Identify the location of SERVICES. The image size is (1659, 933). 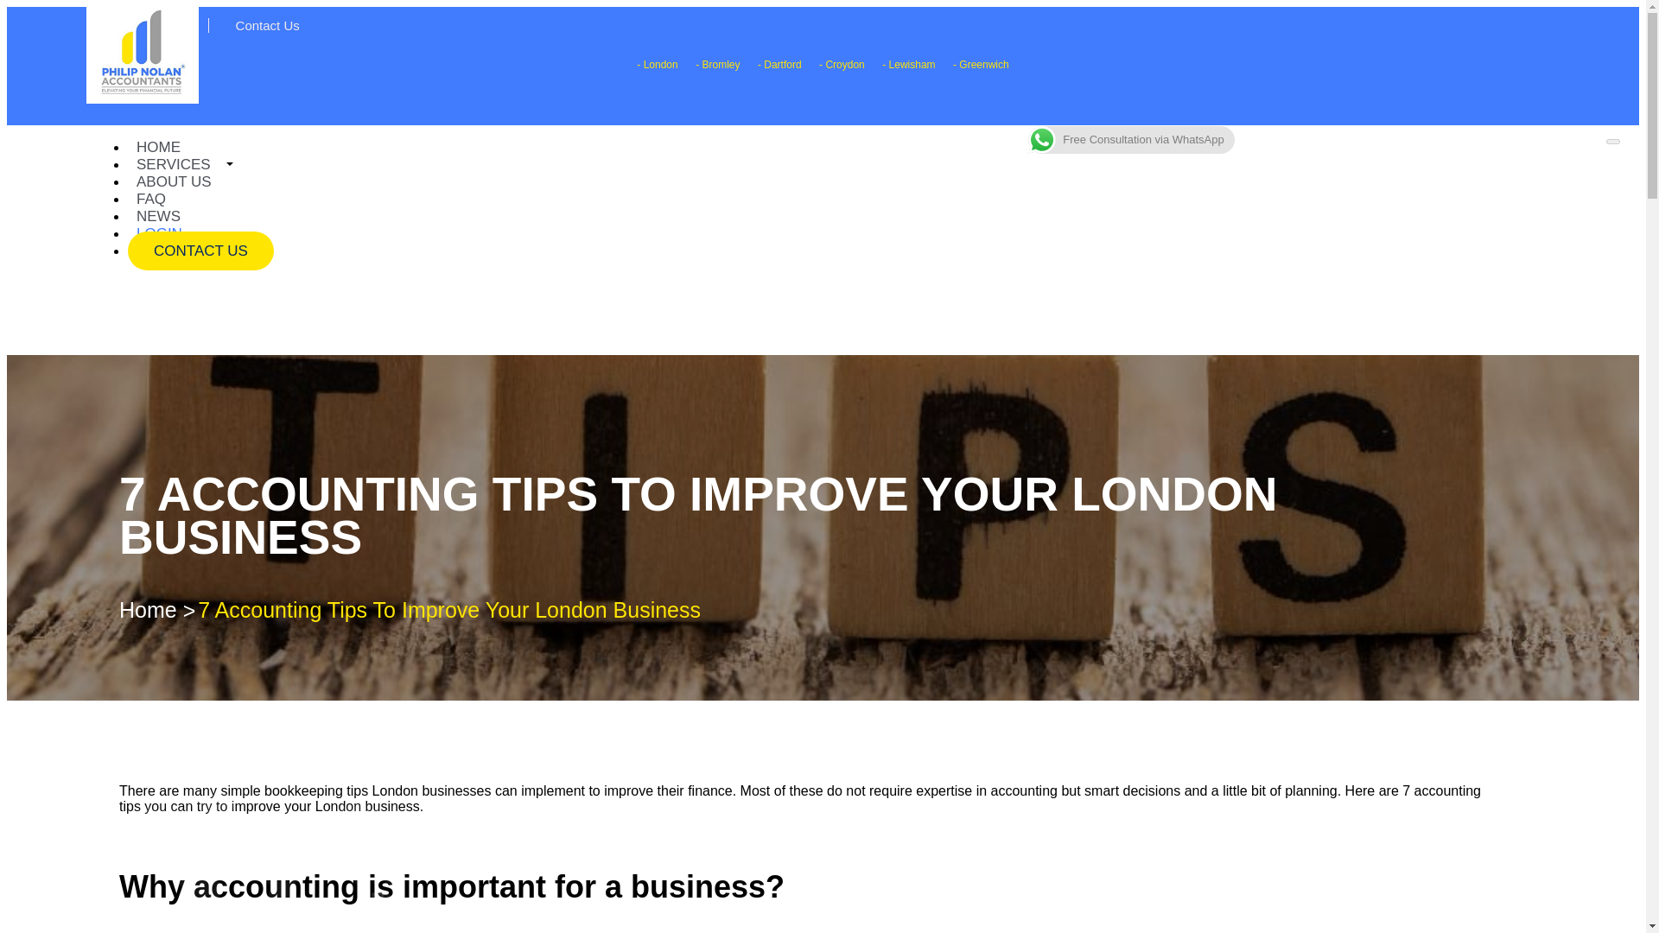
(173, 164).